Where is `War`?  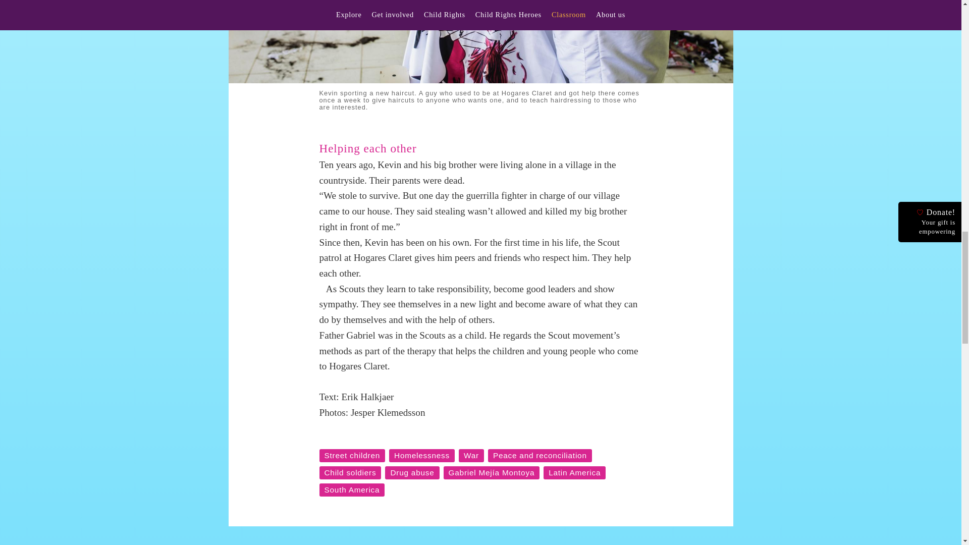
War is located at coordinates (471, 455).